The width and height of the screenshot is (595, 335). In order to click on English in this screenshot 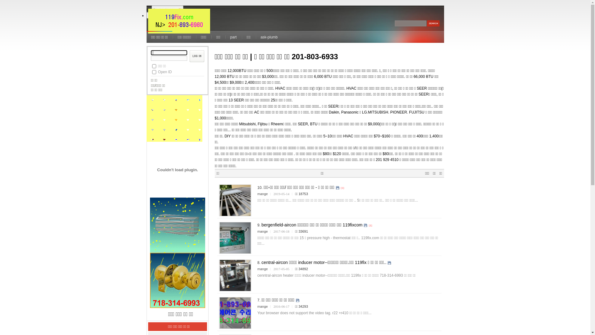, I will do `click(156, 15)`.